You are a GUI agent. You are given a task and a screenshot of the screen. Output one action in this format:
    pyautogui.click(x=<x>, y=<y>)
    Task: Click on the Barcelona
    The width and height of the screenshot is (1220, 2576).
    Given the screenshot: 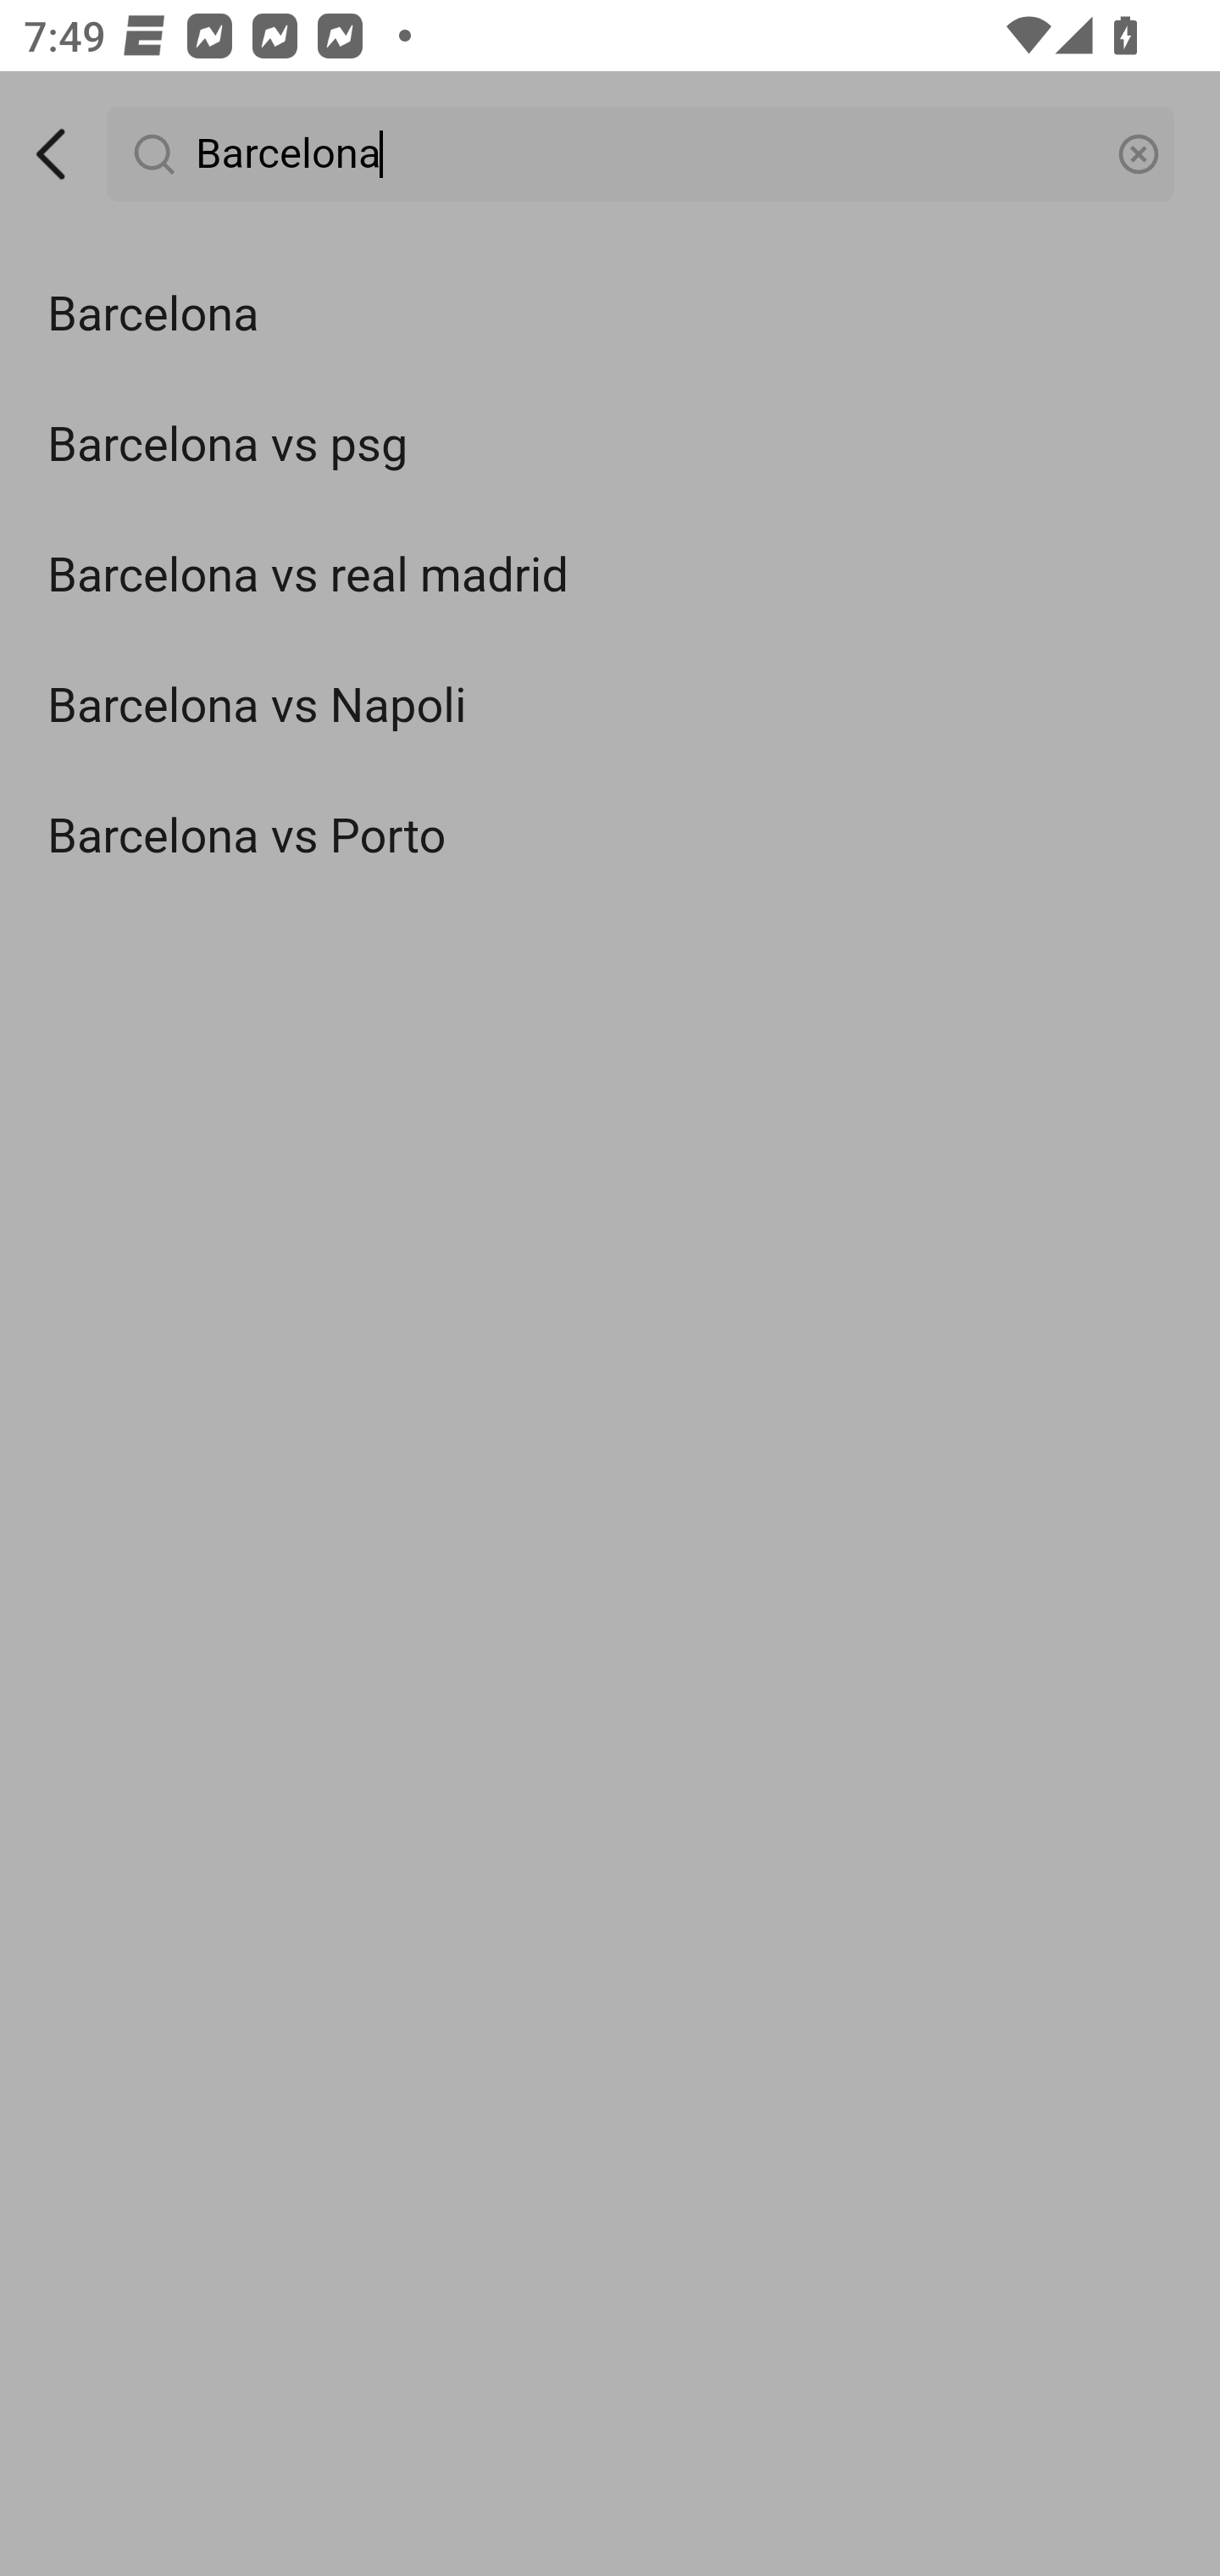 What is the action you would take?
    pyautogui.click(x=610, y=315)
    